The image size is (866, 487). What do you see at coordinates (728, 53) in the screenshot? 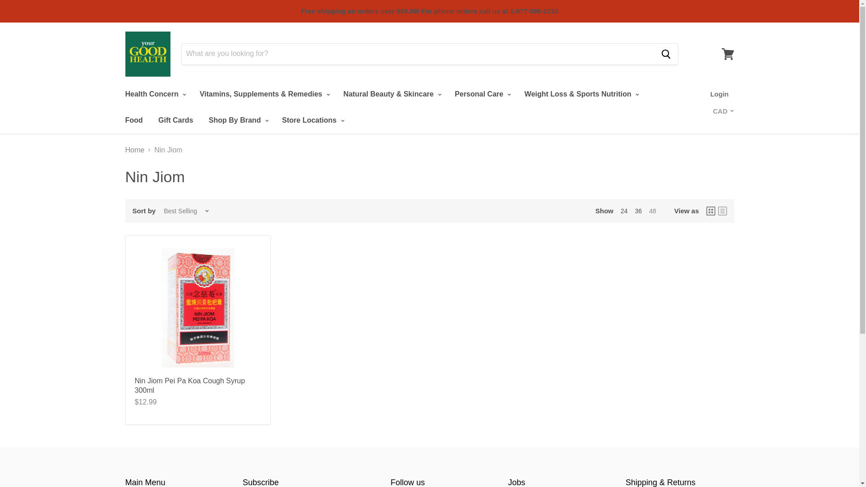
I see `View cart` at bounding box center [728, 53].